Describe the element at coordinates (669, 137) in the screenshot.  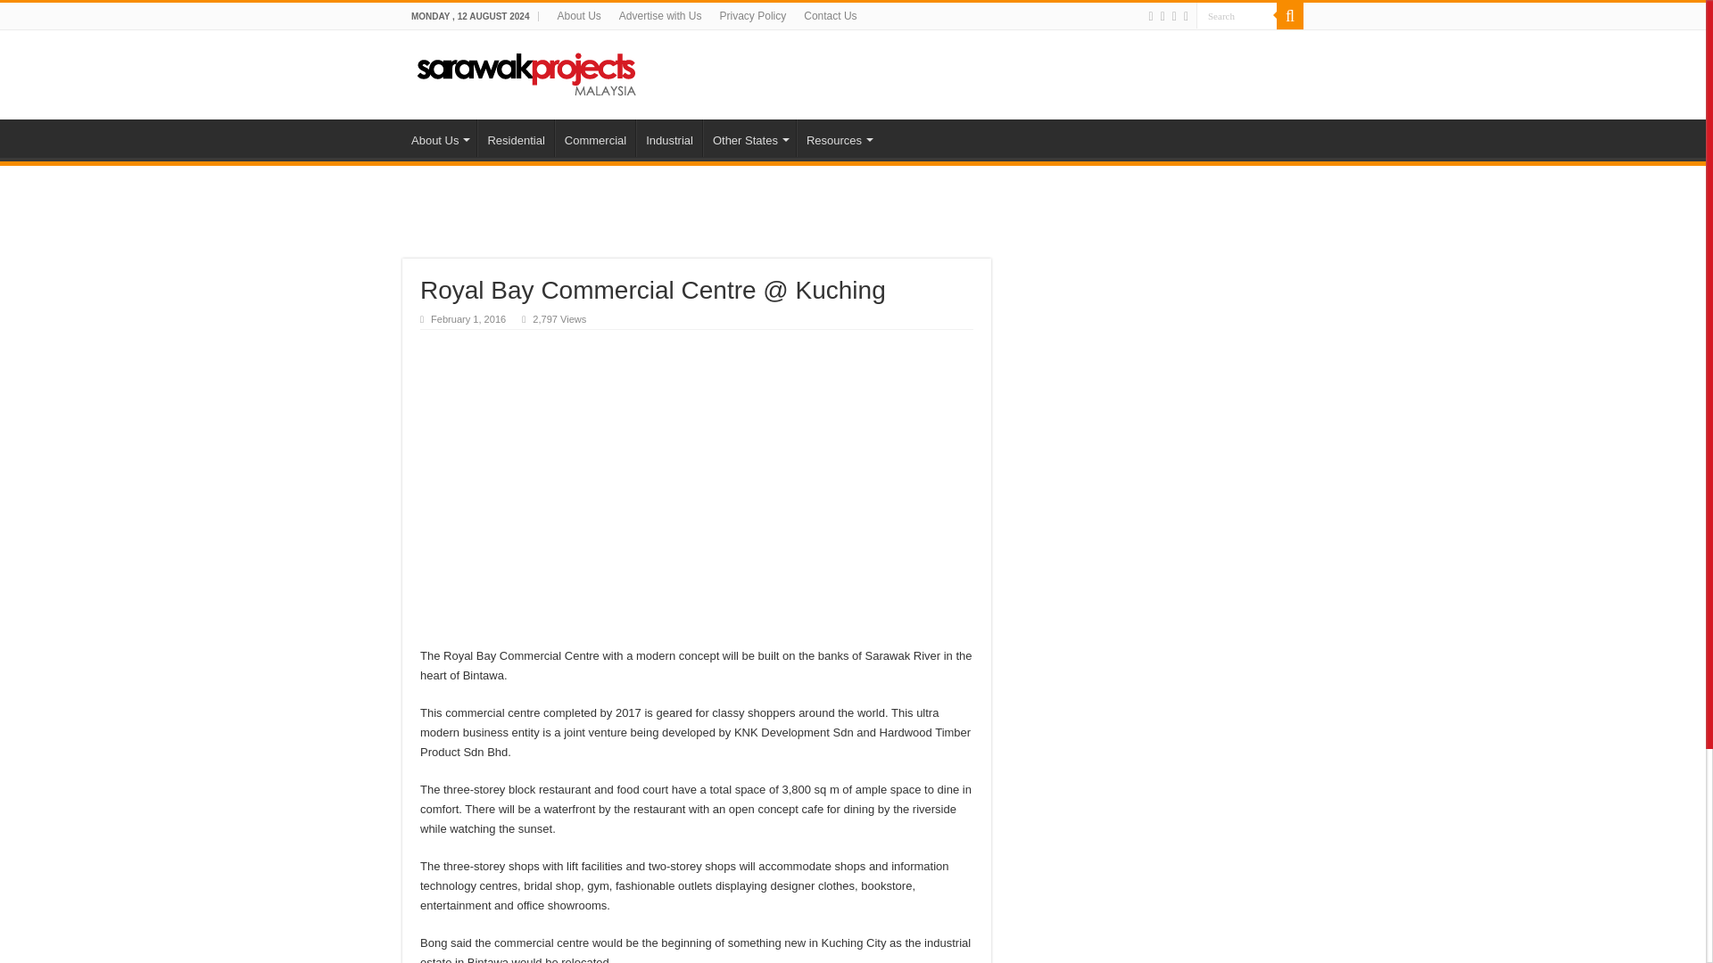
I see `Industrial` at that location.